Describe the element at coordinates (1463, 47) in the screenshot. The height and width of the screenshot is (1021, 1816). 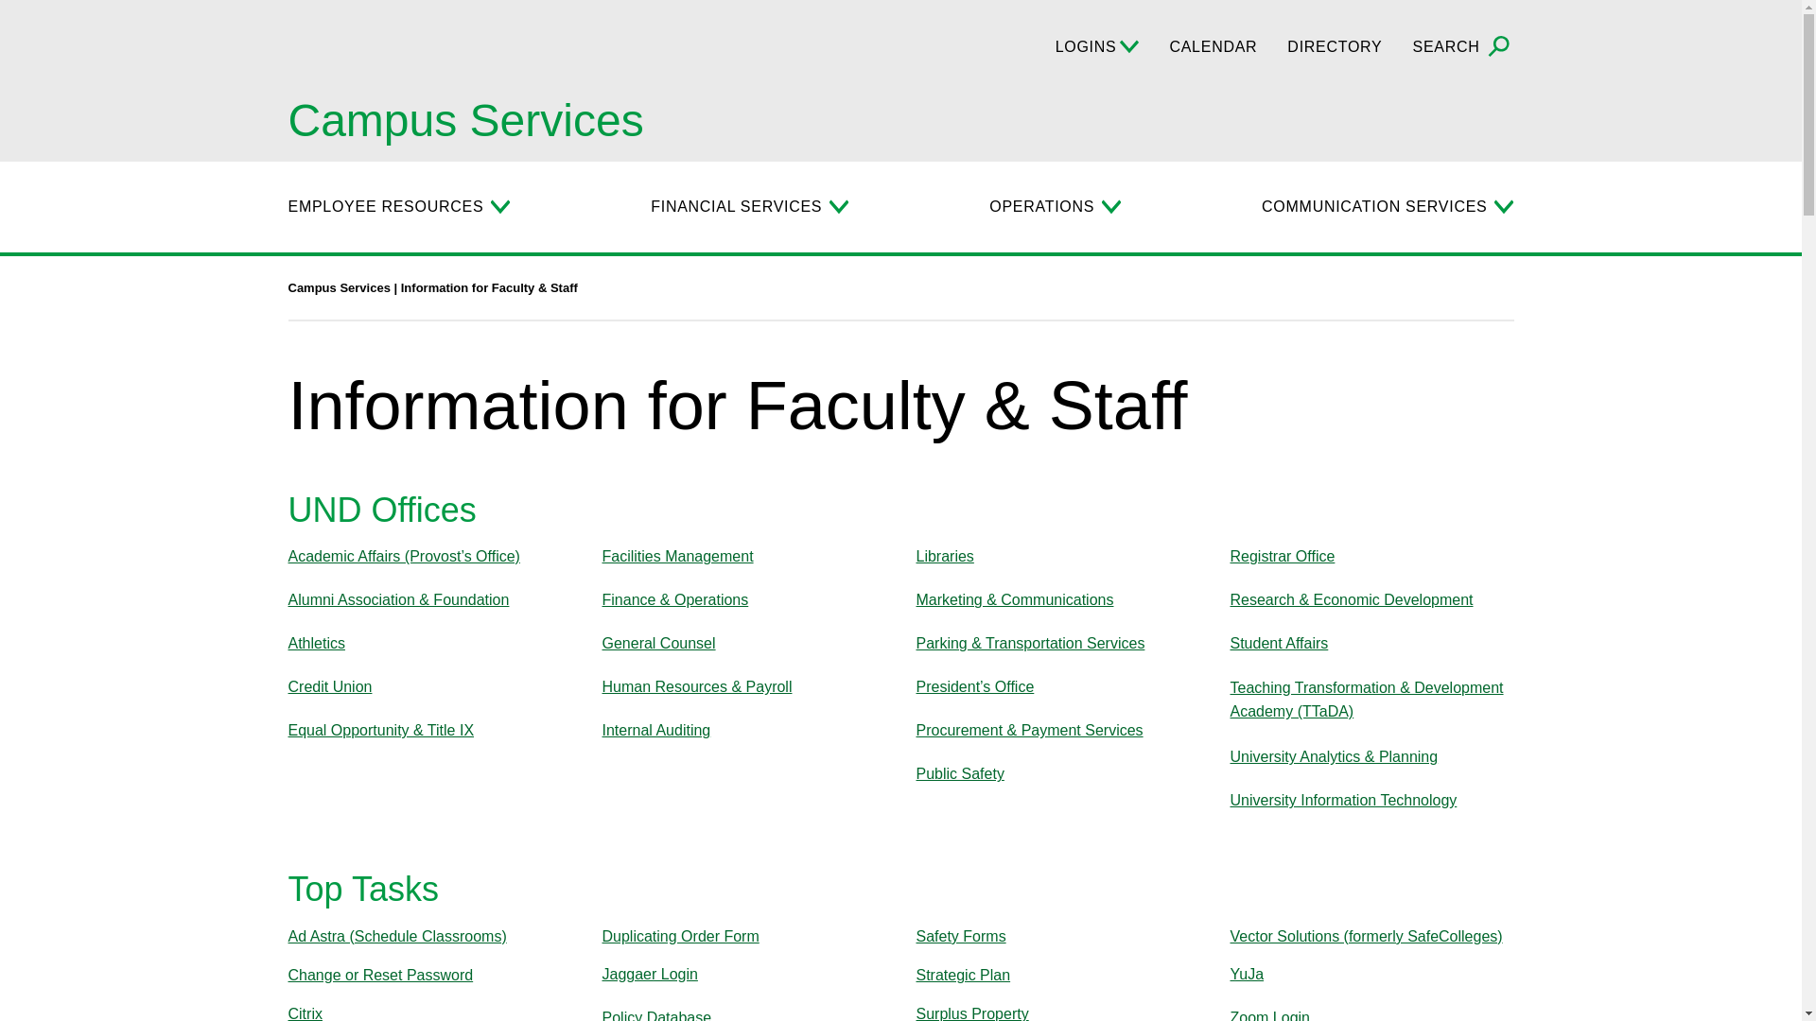
I see `SEARCH` at that location.